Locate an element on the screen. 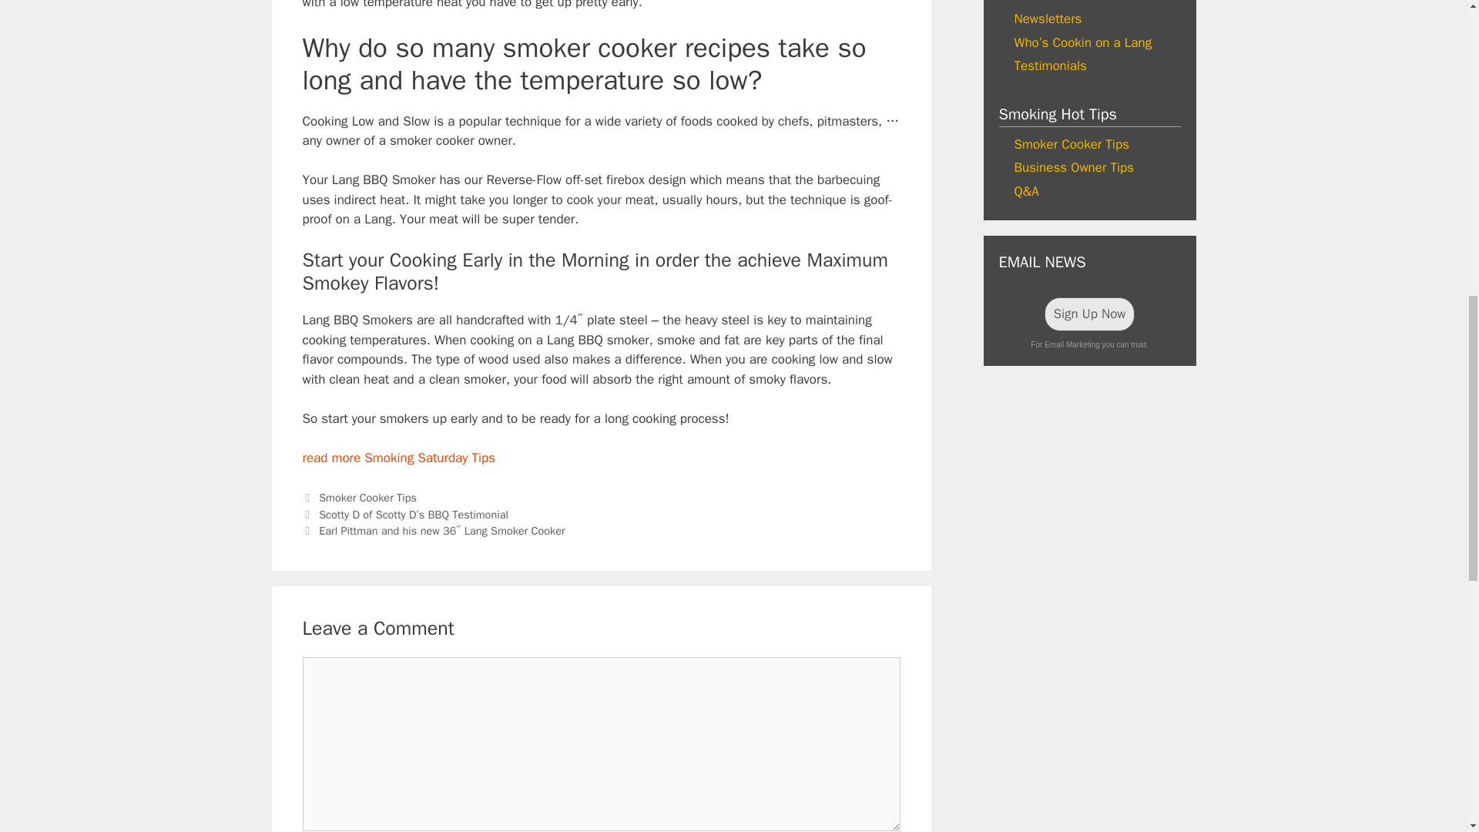 This screenshot has width=1479, height=832. Testimonials is located at coordinates (1049, 65).